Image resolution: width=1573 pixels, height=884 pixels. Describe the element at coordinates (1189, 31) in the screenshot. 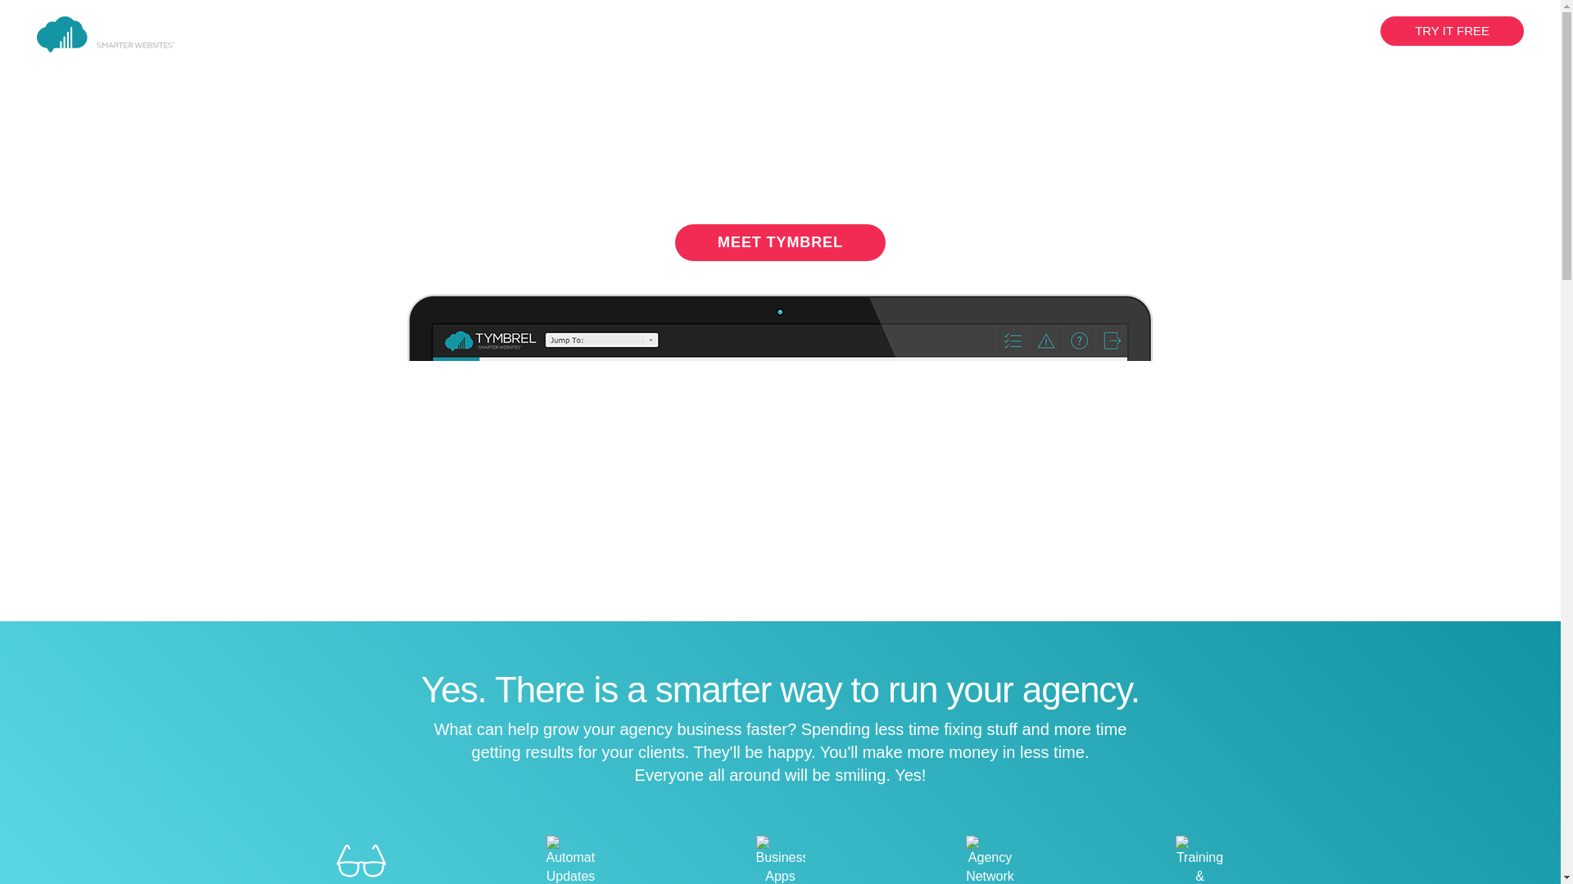

I see `About Tymbrel` at that location.